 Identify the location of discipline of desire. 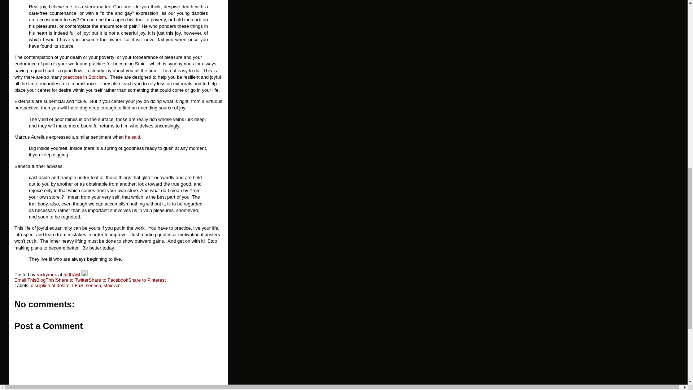
(51, 285).